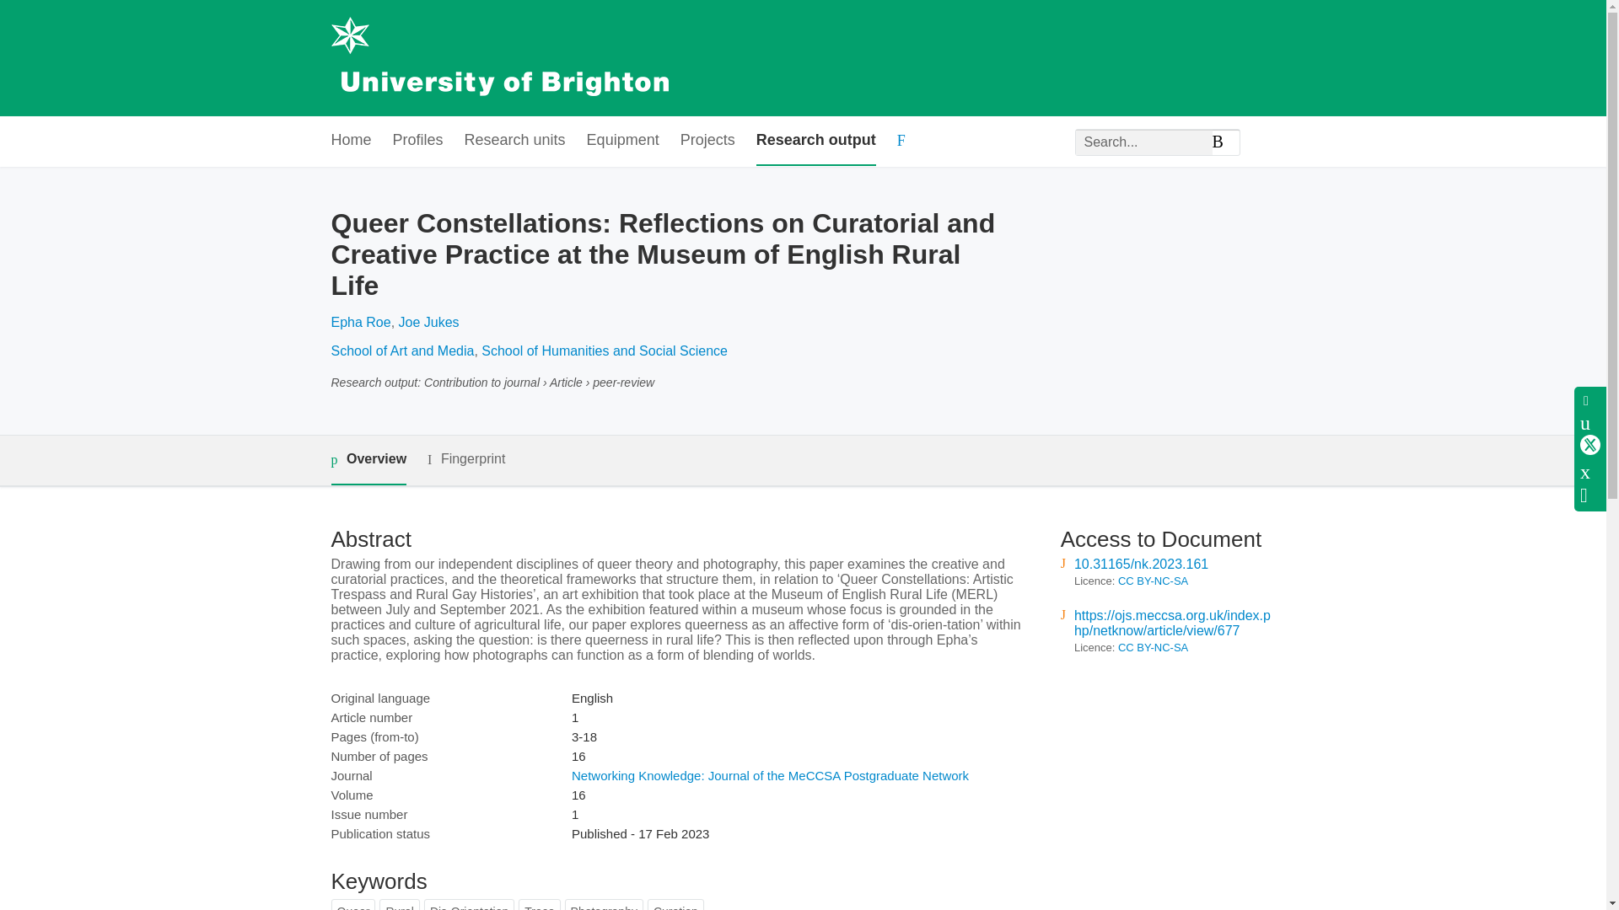 Image resolution: width=1619 pixels, height=910 pixels. I want to click on School of Art and Media, so click(401, 351).